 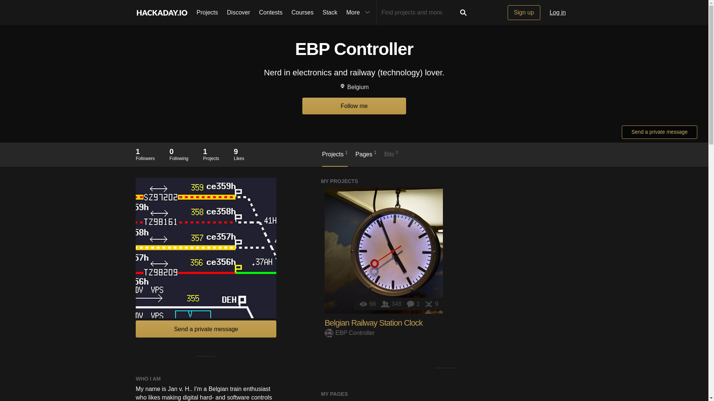 What do you see at coordinates (271, 13) in the screenshot?
I see `Send a private message` at bounding box center [271, 13].